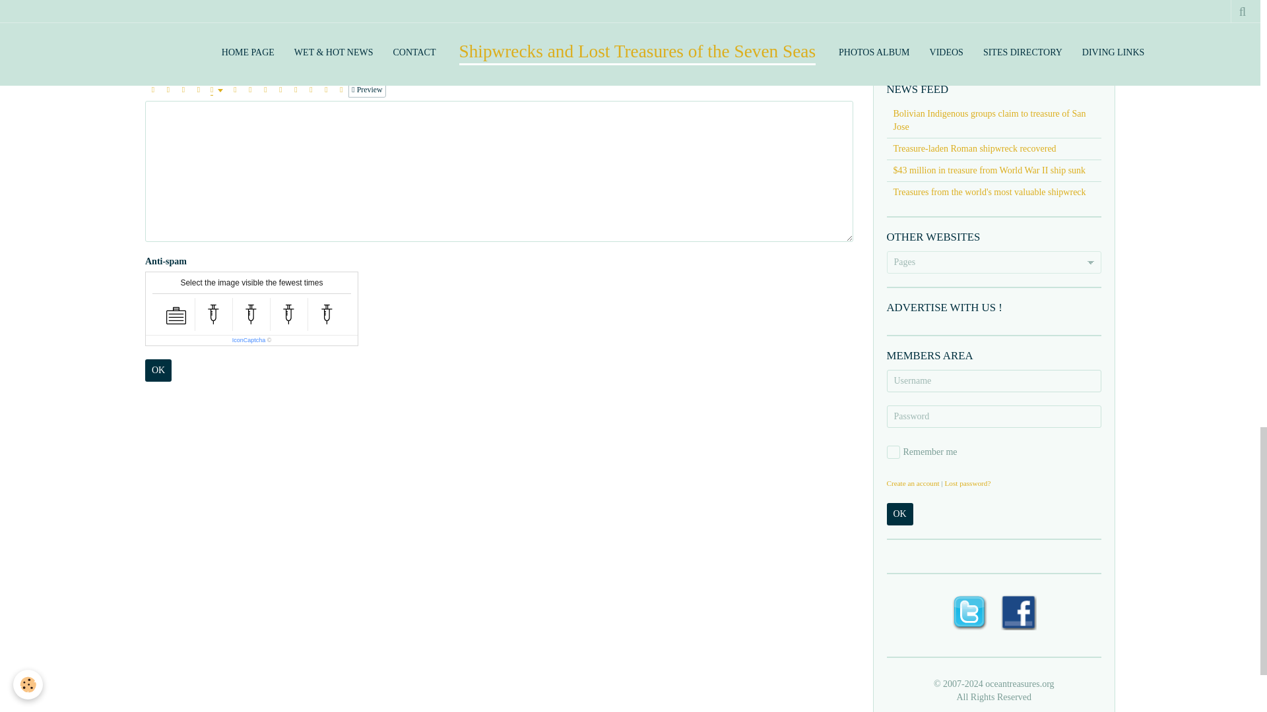 This screenshot has width=1267, height=712. I want to click on Quote, so click(235, 90).